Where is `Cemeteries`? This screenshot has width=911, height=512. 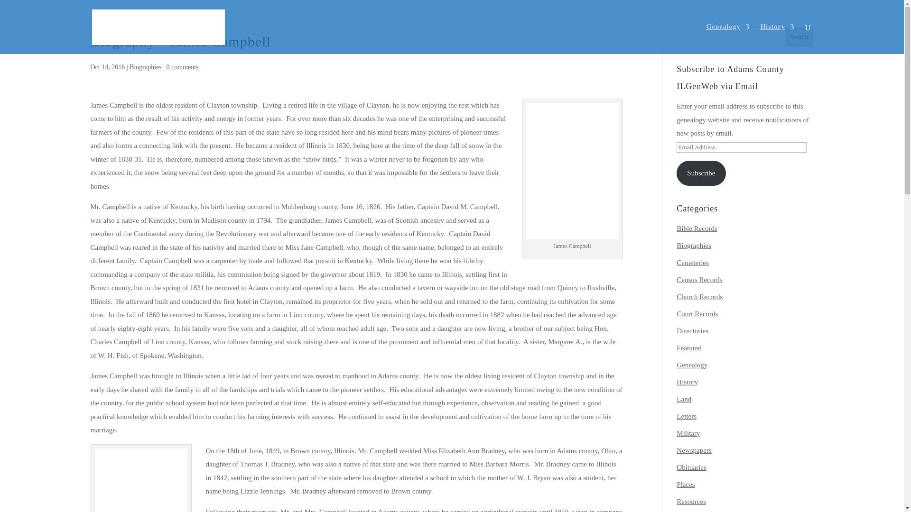
Cemeteries is located at coordinates (693, 263).